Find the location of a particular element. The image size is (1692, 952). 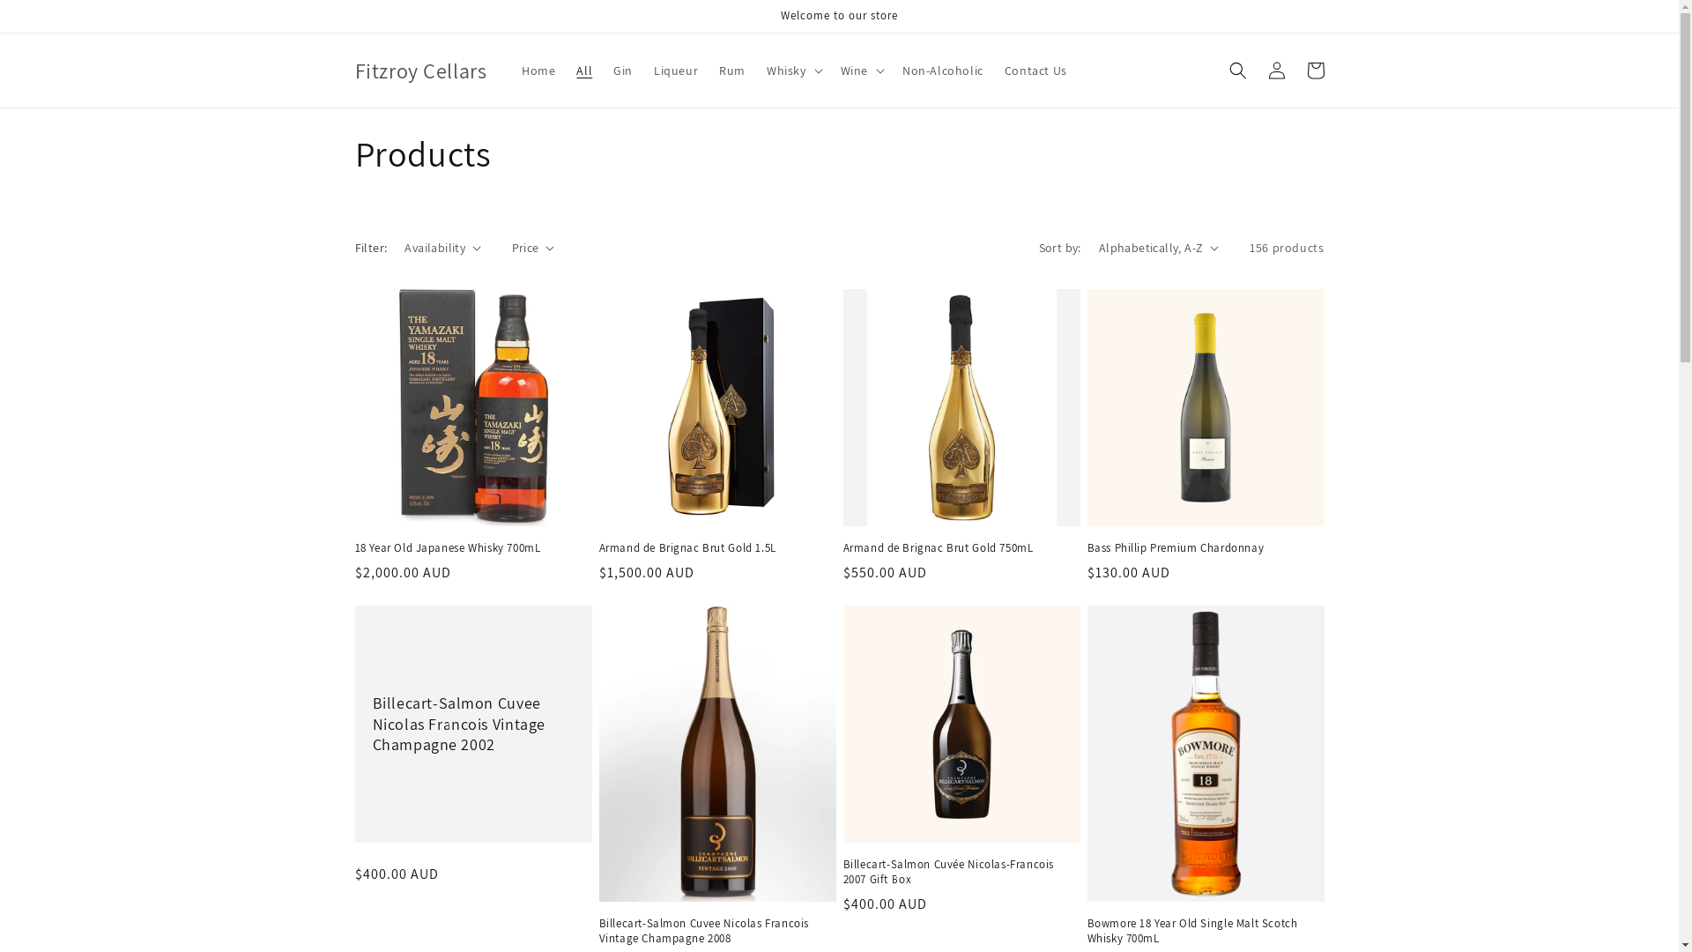

Rum is located at coordinates (732, 71).